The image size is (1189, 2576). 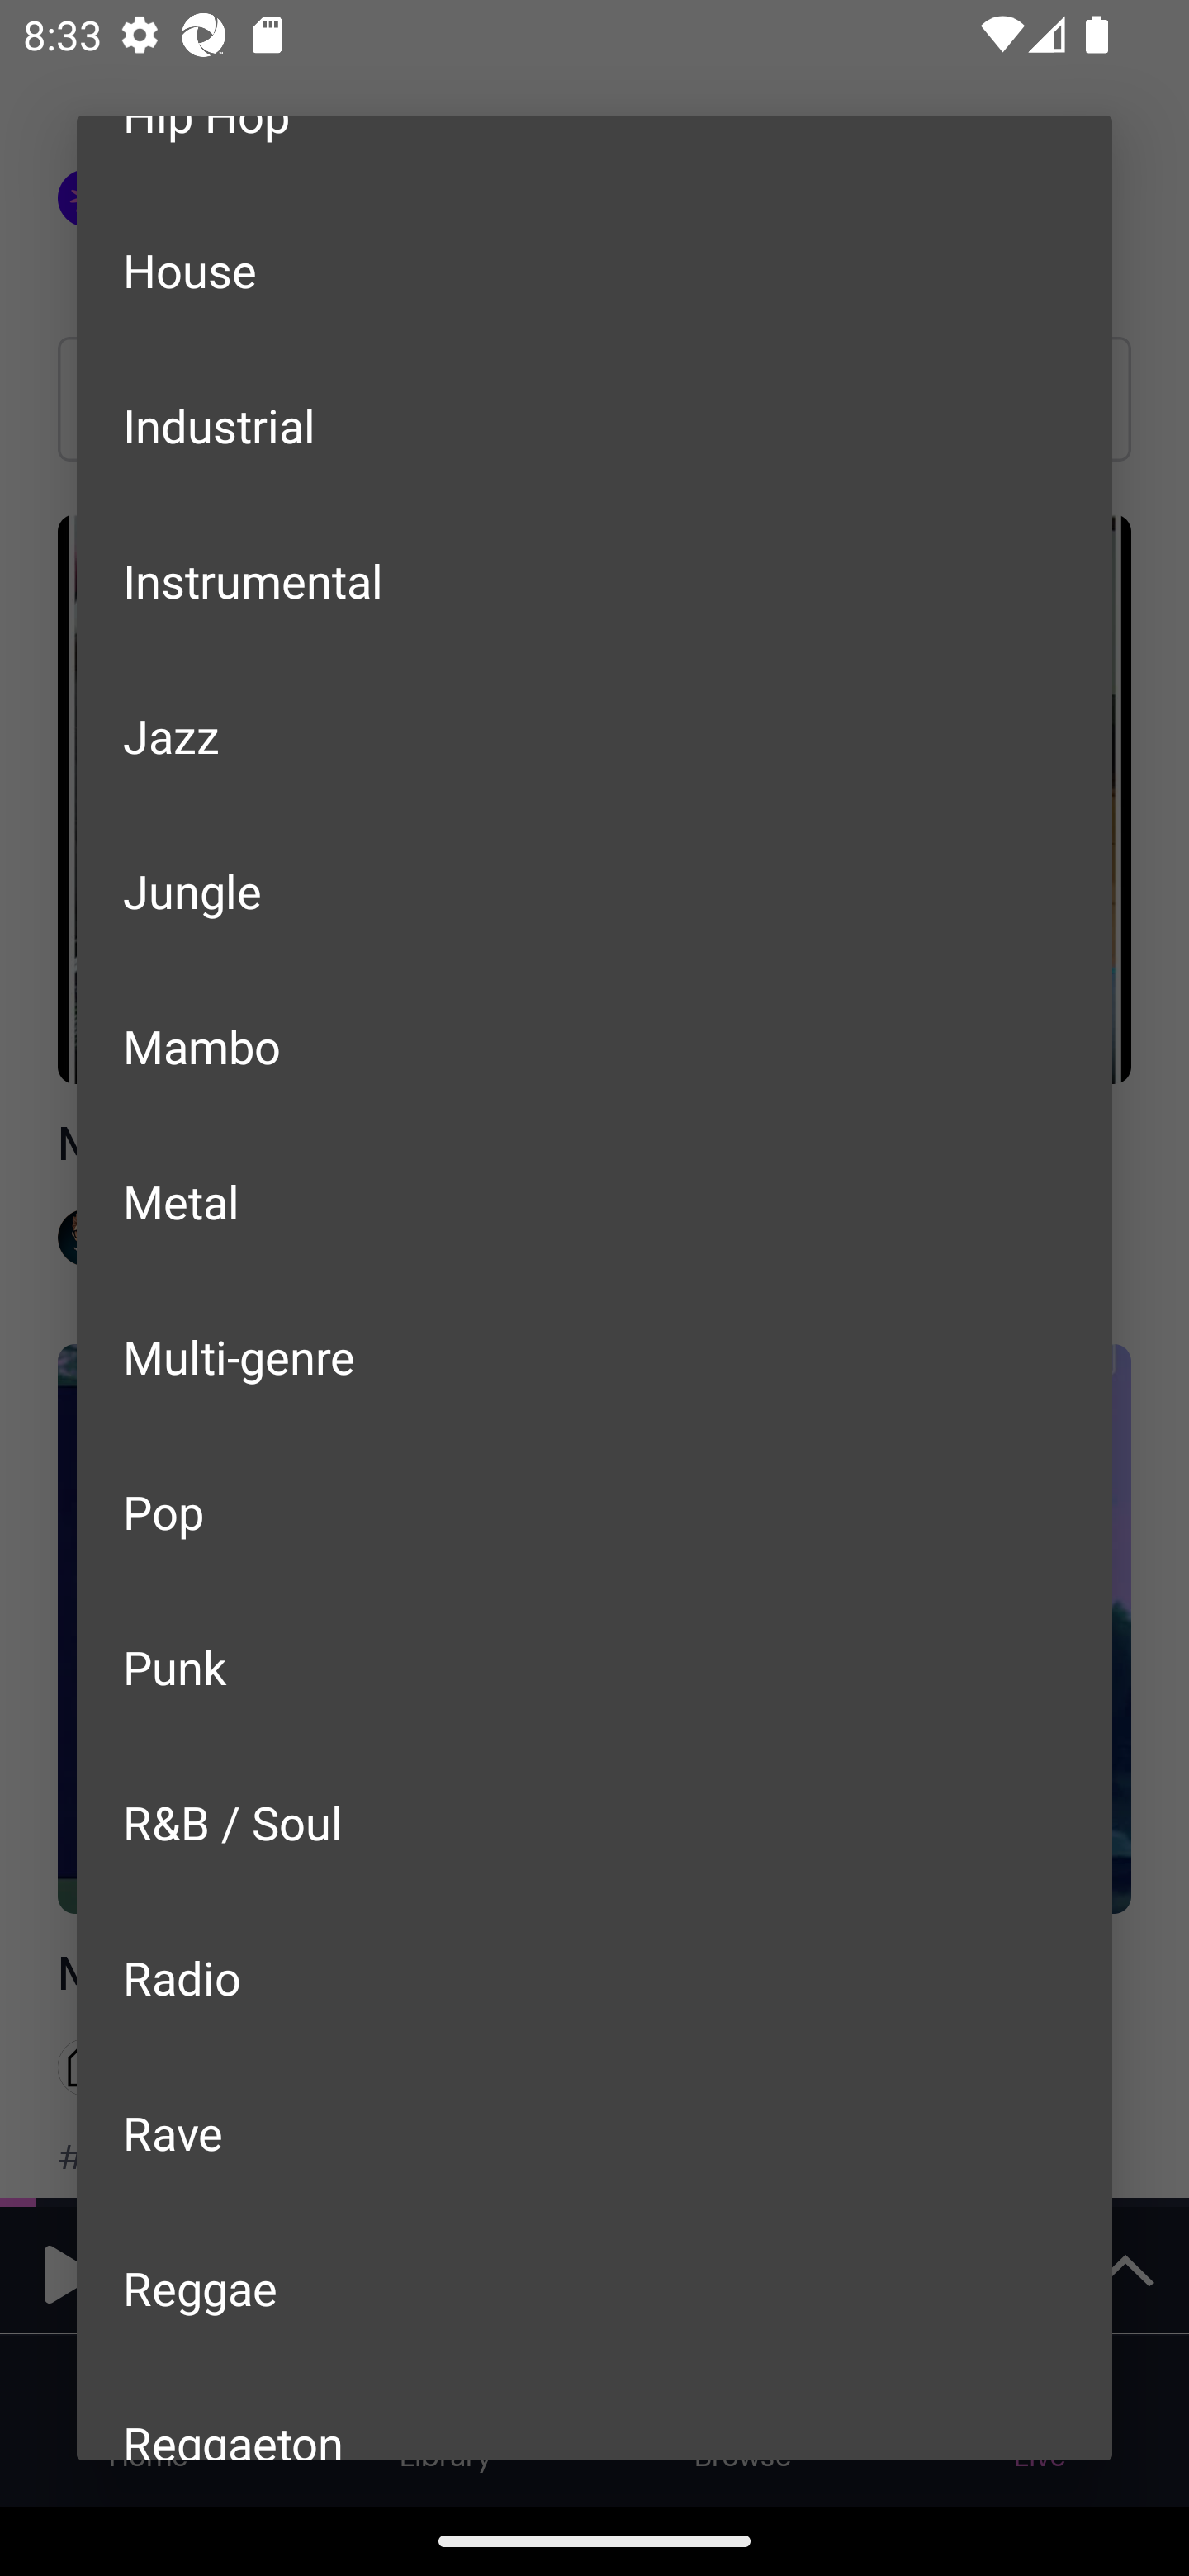 I want to click on Instrumental, so click(x=594, y=580).